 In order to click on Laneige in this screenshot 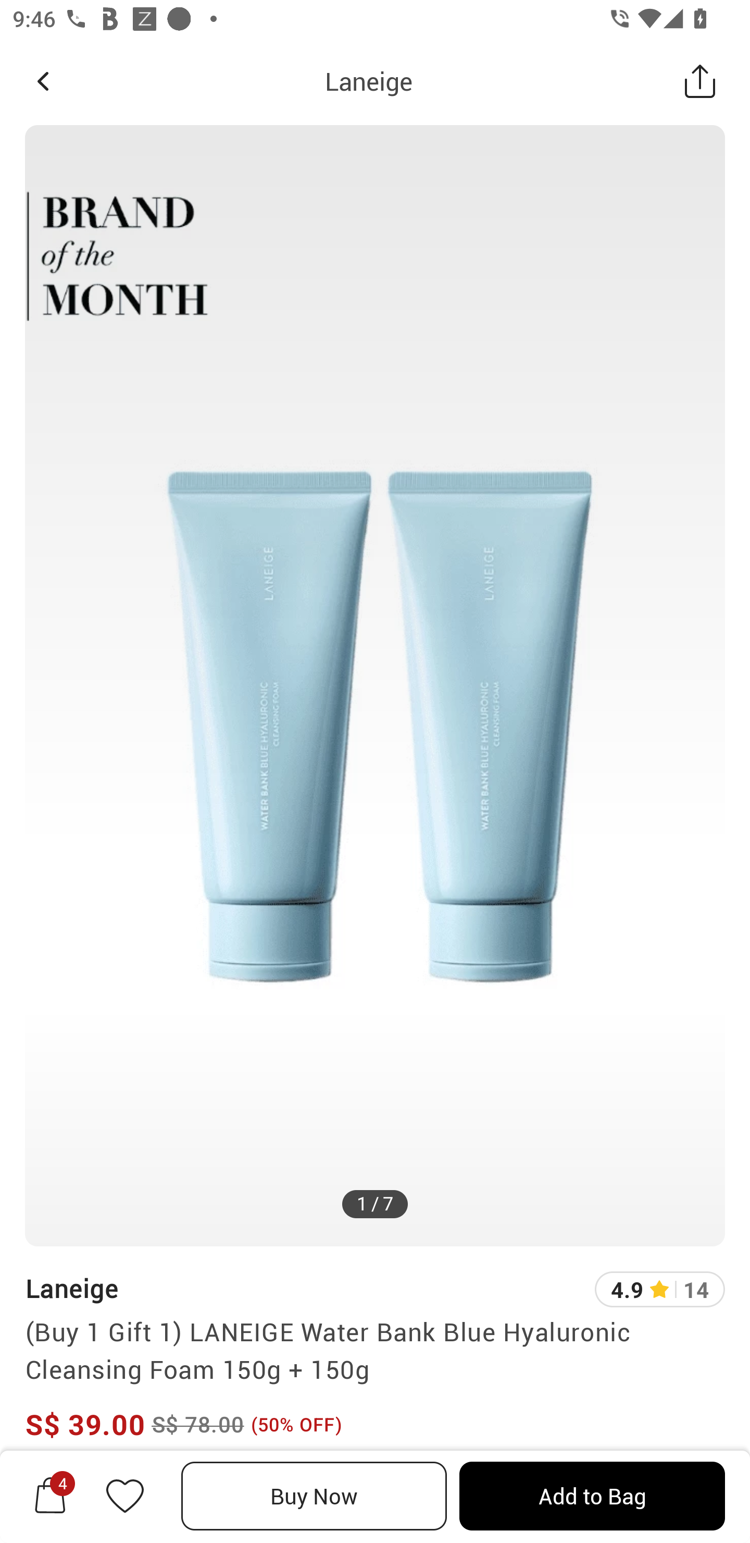, I will do `click(71, 1289)`.